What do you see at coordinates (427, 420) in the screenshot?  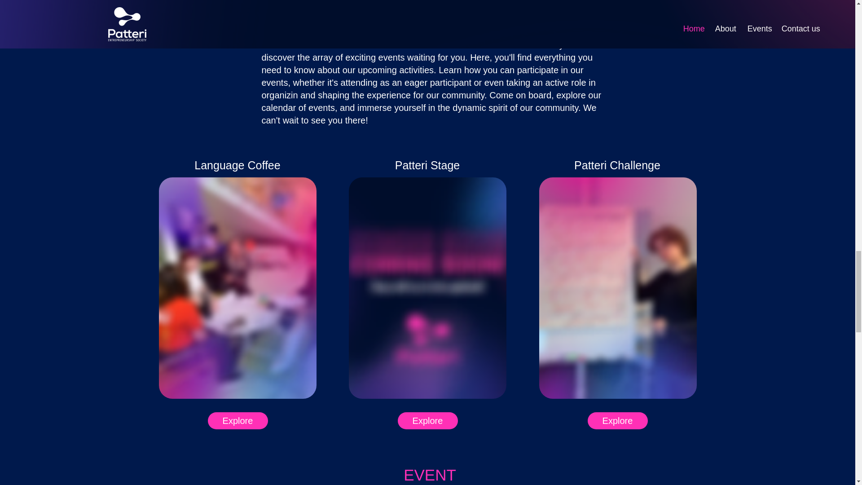 I see `Explore` at bounding box center [427, 420].